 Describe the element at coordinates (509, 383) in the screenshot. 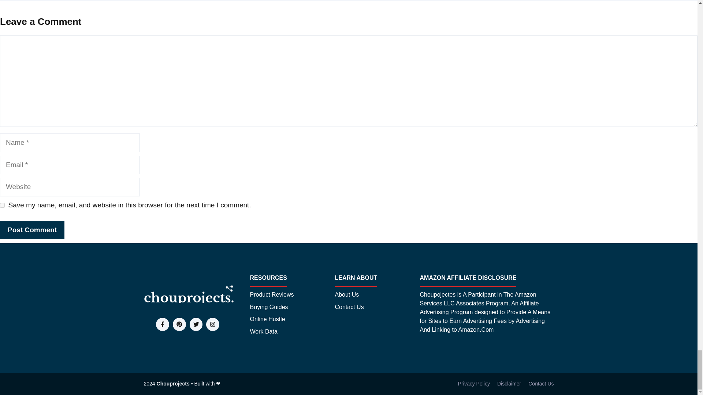

I see `Disclaimer` at that location.